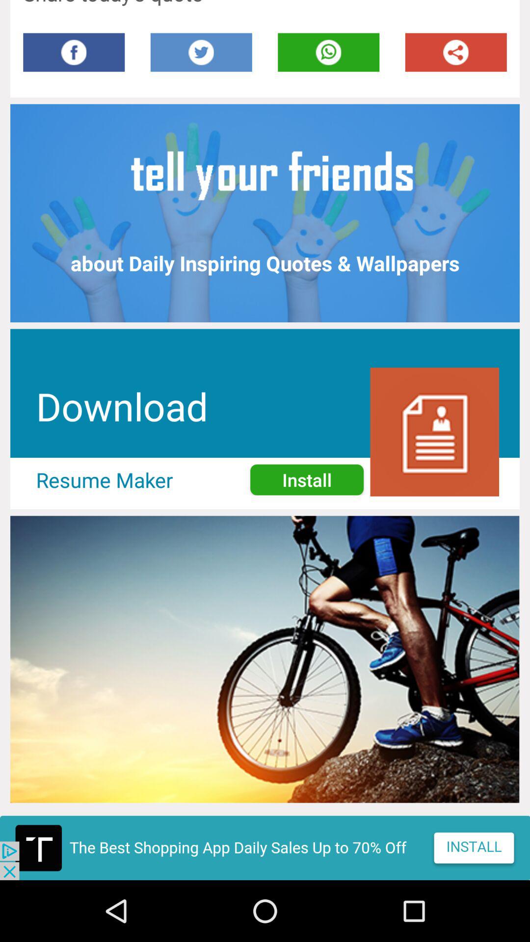  What do you see at coordinates (265, 848) in the screenshot?
I see `install` at bounding box center [265, 848].